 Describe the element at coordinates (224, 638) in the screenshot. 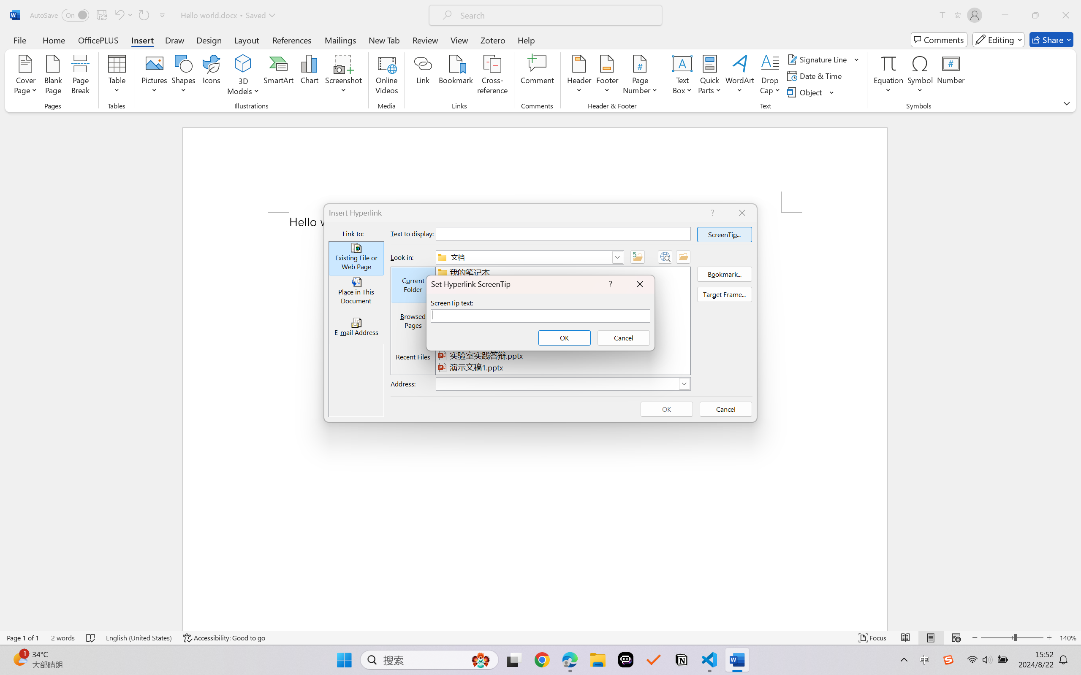

I see `Accessibility Checker Accessibility: Good to go` at that location.